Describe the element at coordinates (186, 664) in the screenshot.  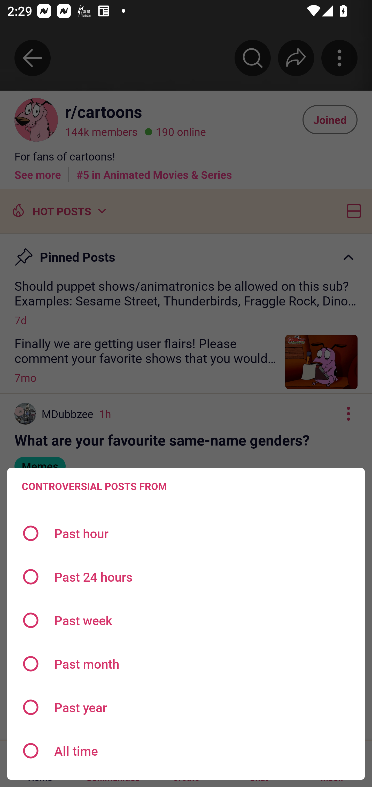
I see `Past month` at that location.